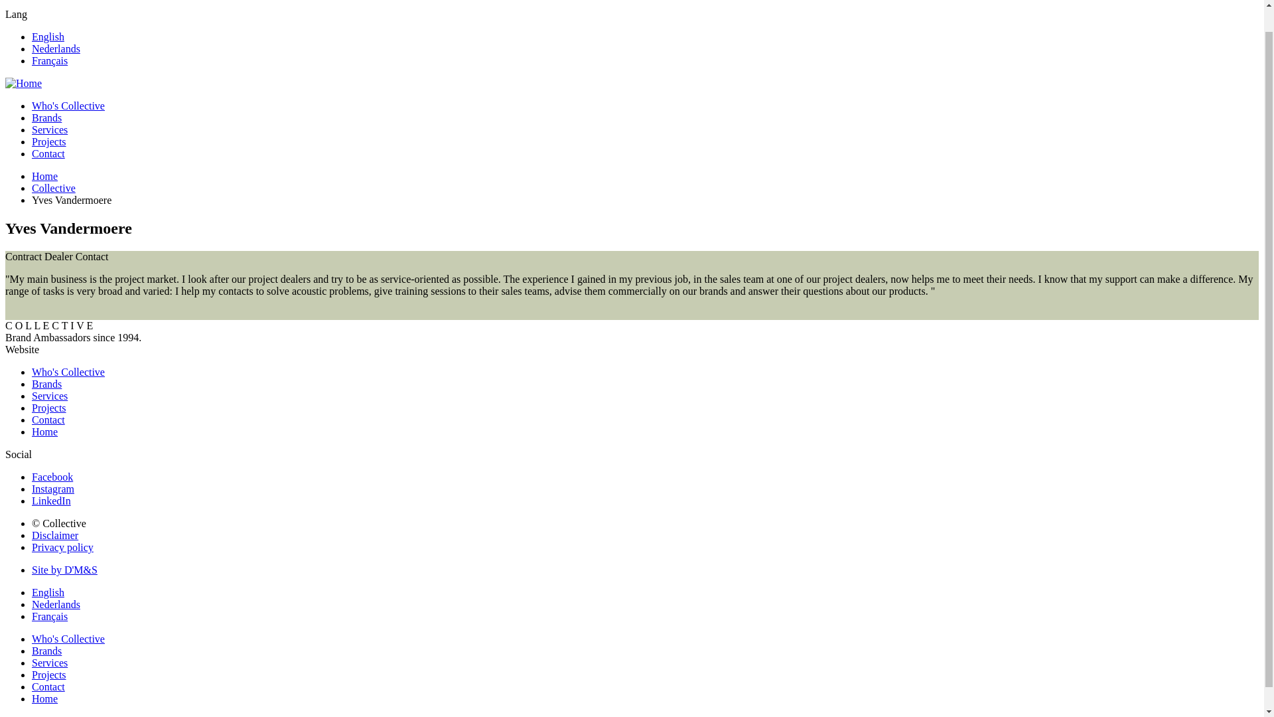 The image size is (1274, 717). Describe the element at coordinates (48, 153) in the screenshot. I see `Contact` at that location.